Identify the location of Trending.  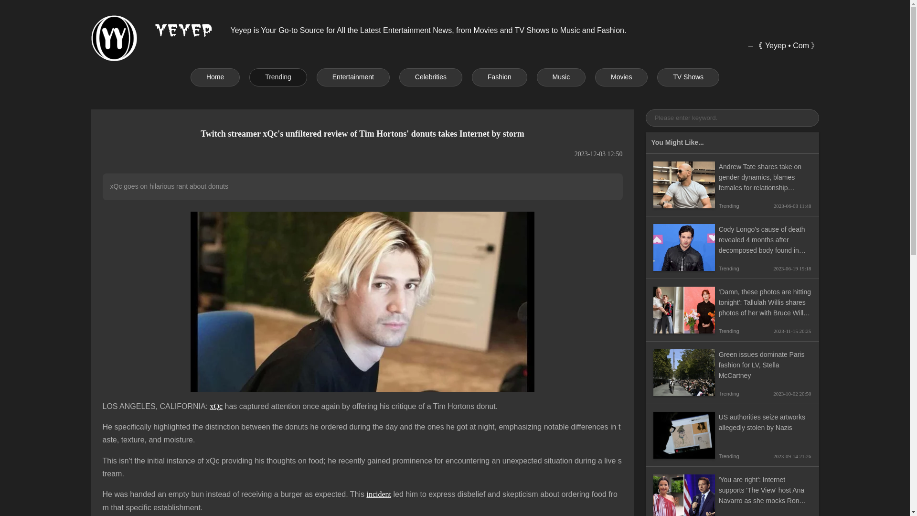
(278, 77).